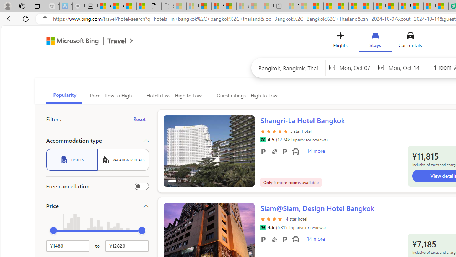 The height and width of the screenshot is (257, 456). Describe the element at coordinates (406, 67) in the screenshot. I see `End date` at that location.